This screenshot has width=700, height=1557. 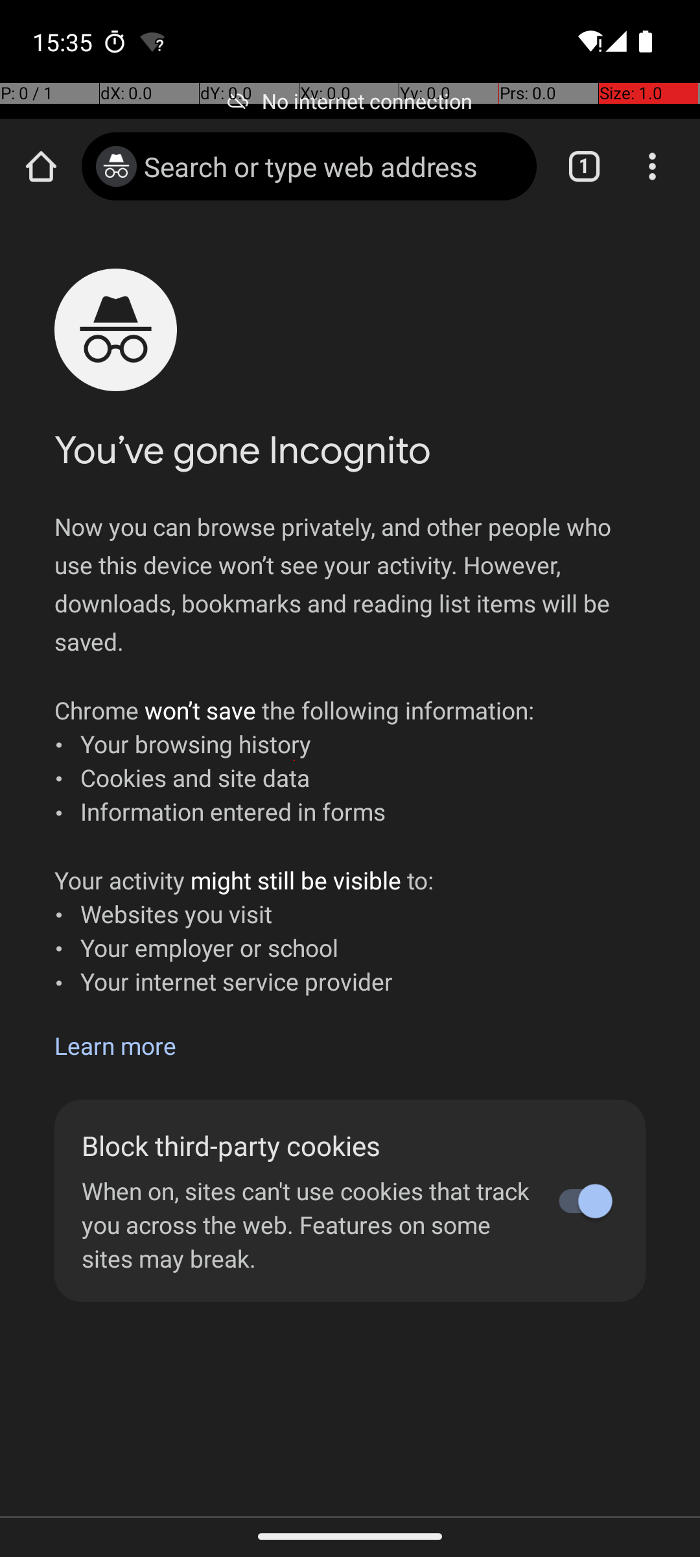 I want to click on Now you can browse privately, and other people who use this device won’t see your activity. However, downloads, bookmarks and reading list items will be saved., so click(x=350, y=584).